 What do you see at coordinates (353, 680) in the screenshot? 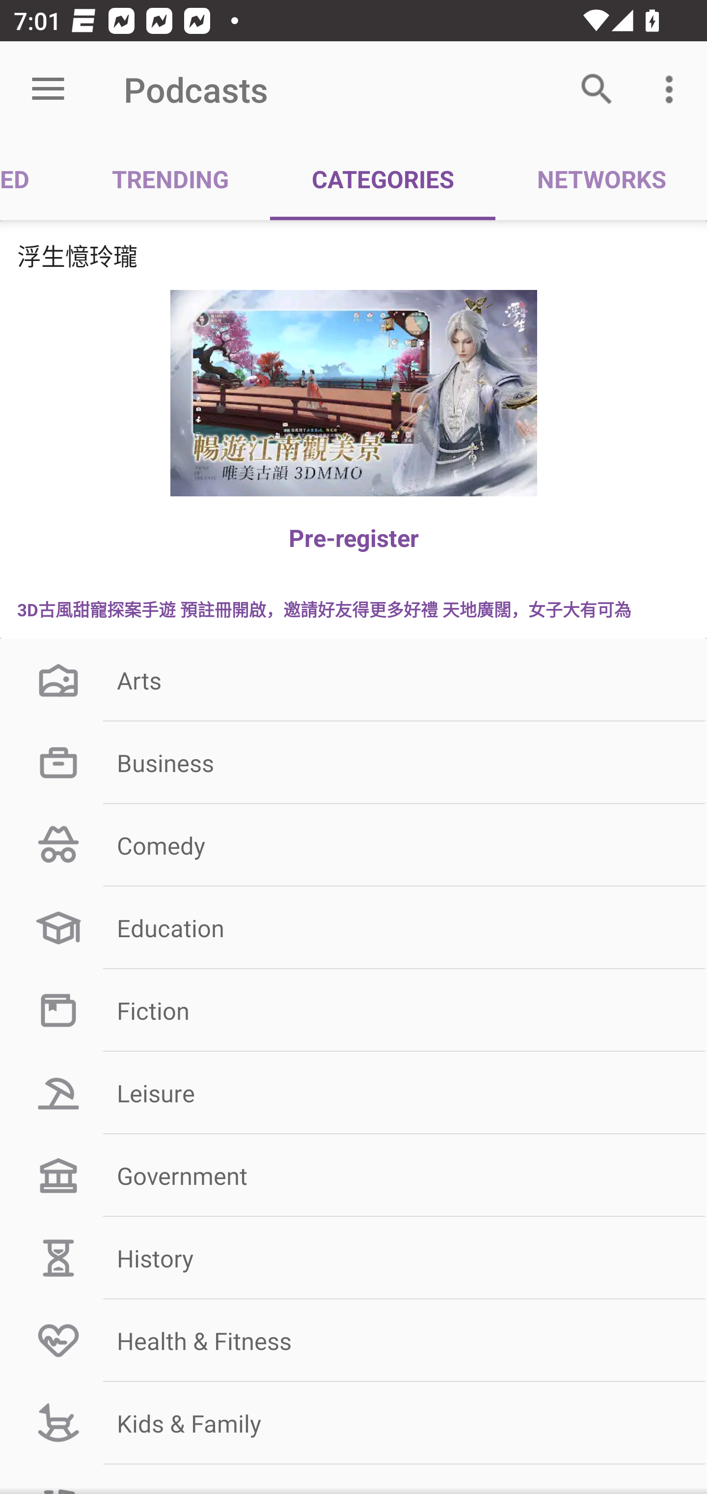
I see `Arts` at bounding box center [353, 680].